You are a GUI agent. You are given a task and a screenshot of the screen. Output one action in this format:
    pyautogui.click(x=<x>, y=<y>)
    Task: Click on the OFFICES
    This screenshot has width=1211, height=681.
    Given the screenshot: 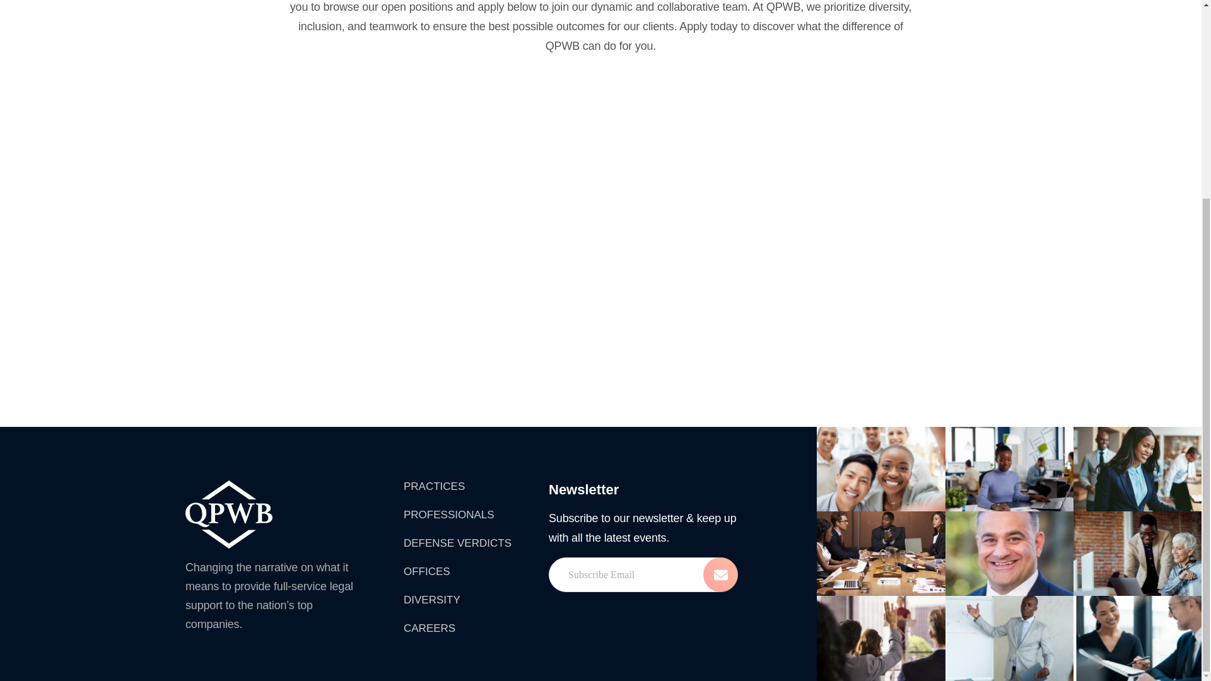 What is the action you would take?
    pyautogui.click(x=457, y=571)
    